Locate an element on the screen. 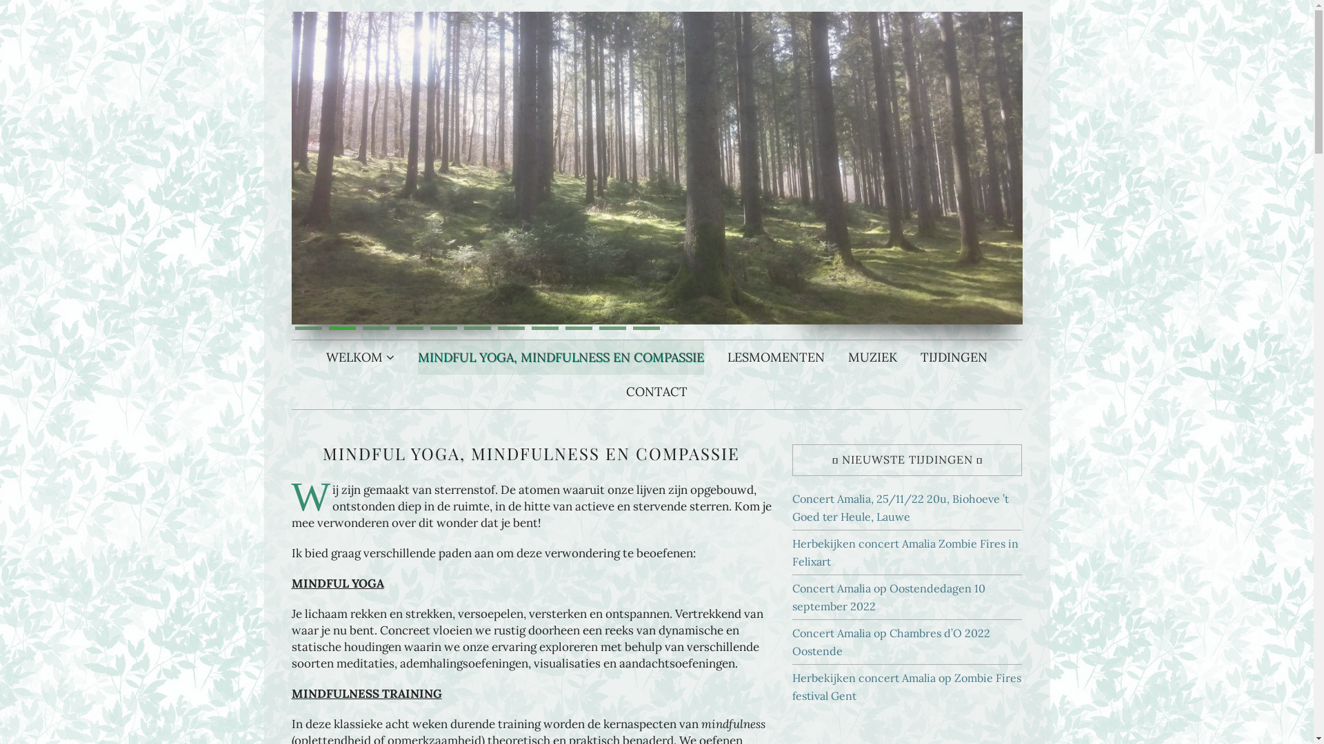 Image resolution: width=1324 pixels, height=744 pixels. 10 is located at coordinates (612, 328).